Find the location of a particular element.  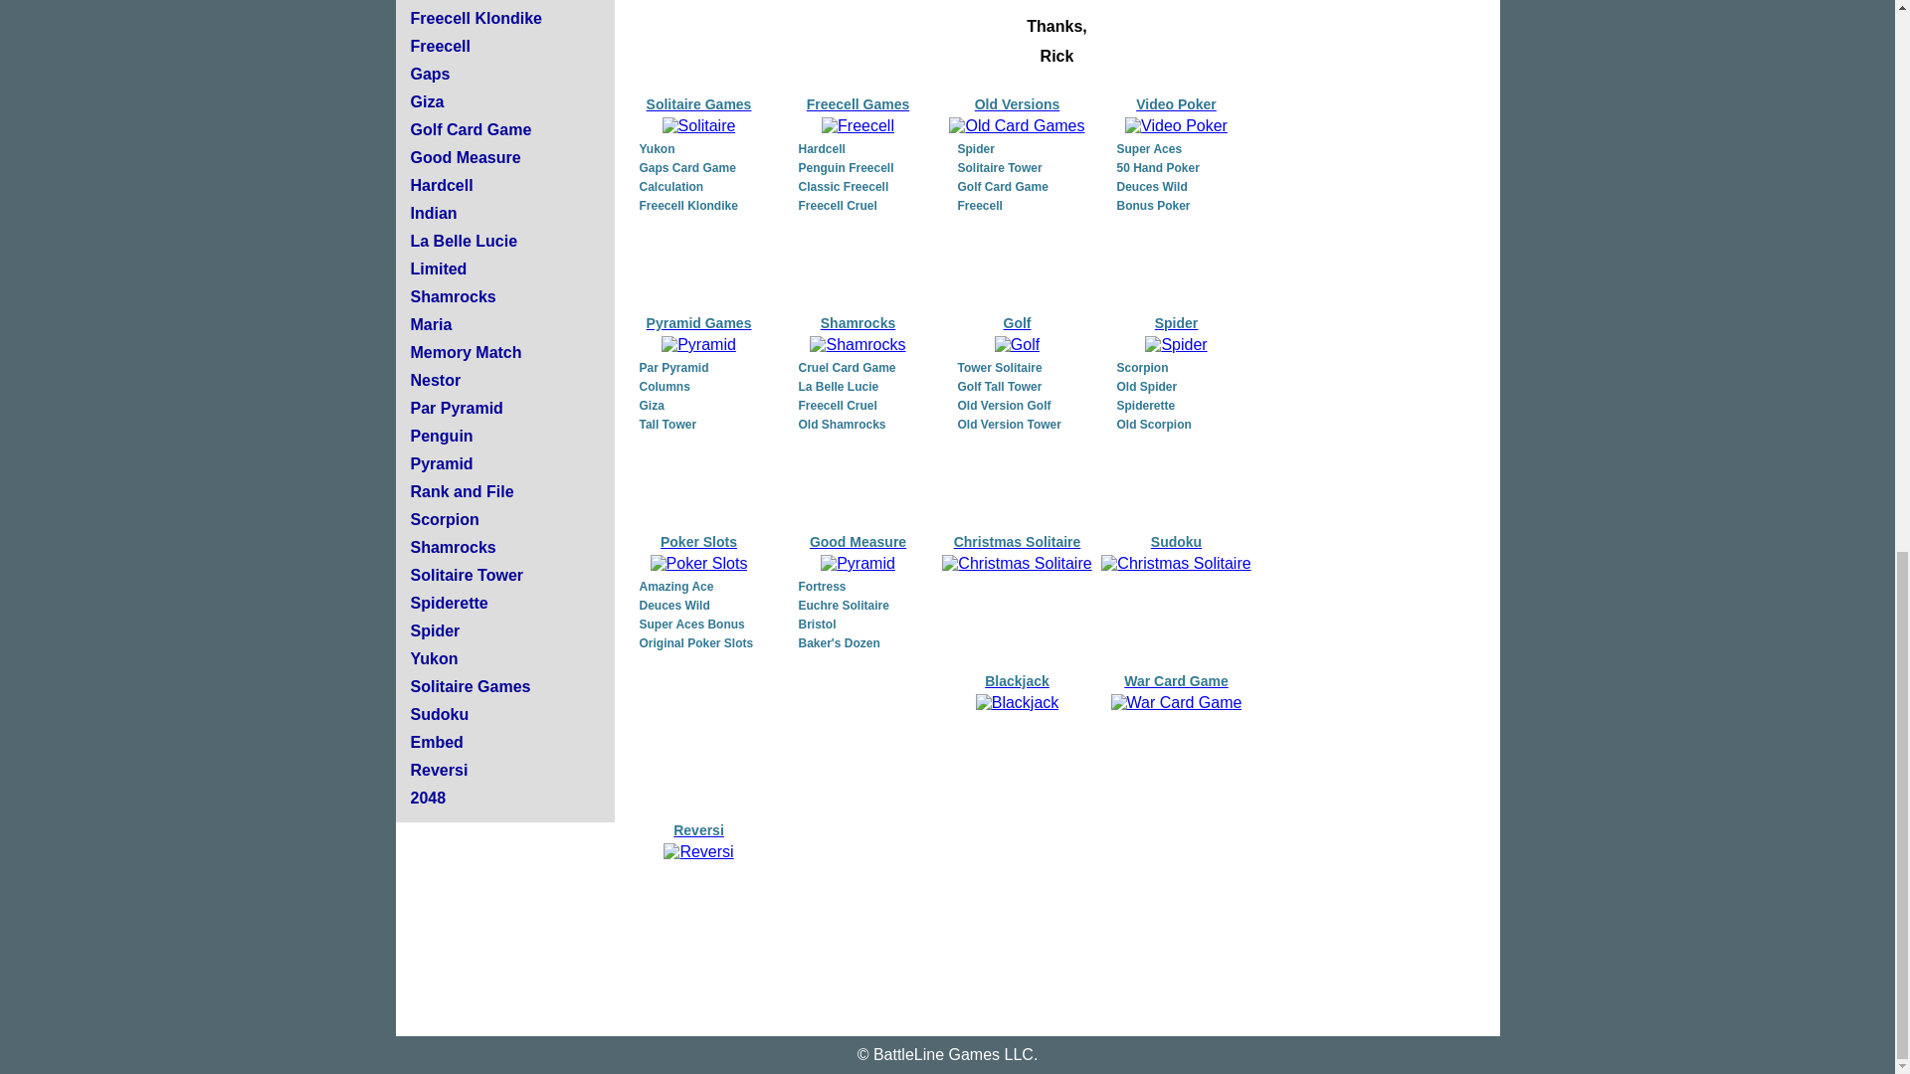

Pyramid is located at coordinates (441, 463).